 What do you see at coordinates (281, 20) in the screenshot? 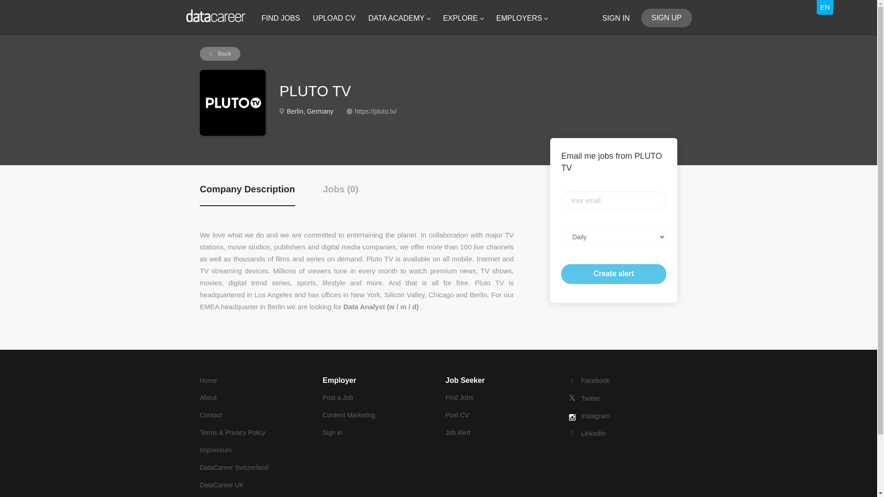
I see `FIND JOBS` at bounding box center [281, 20].